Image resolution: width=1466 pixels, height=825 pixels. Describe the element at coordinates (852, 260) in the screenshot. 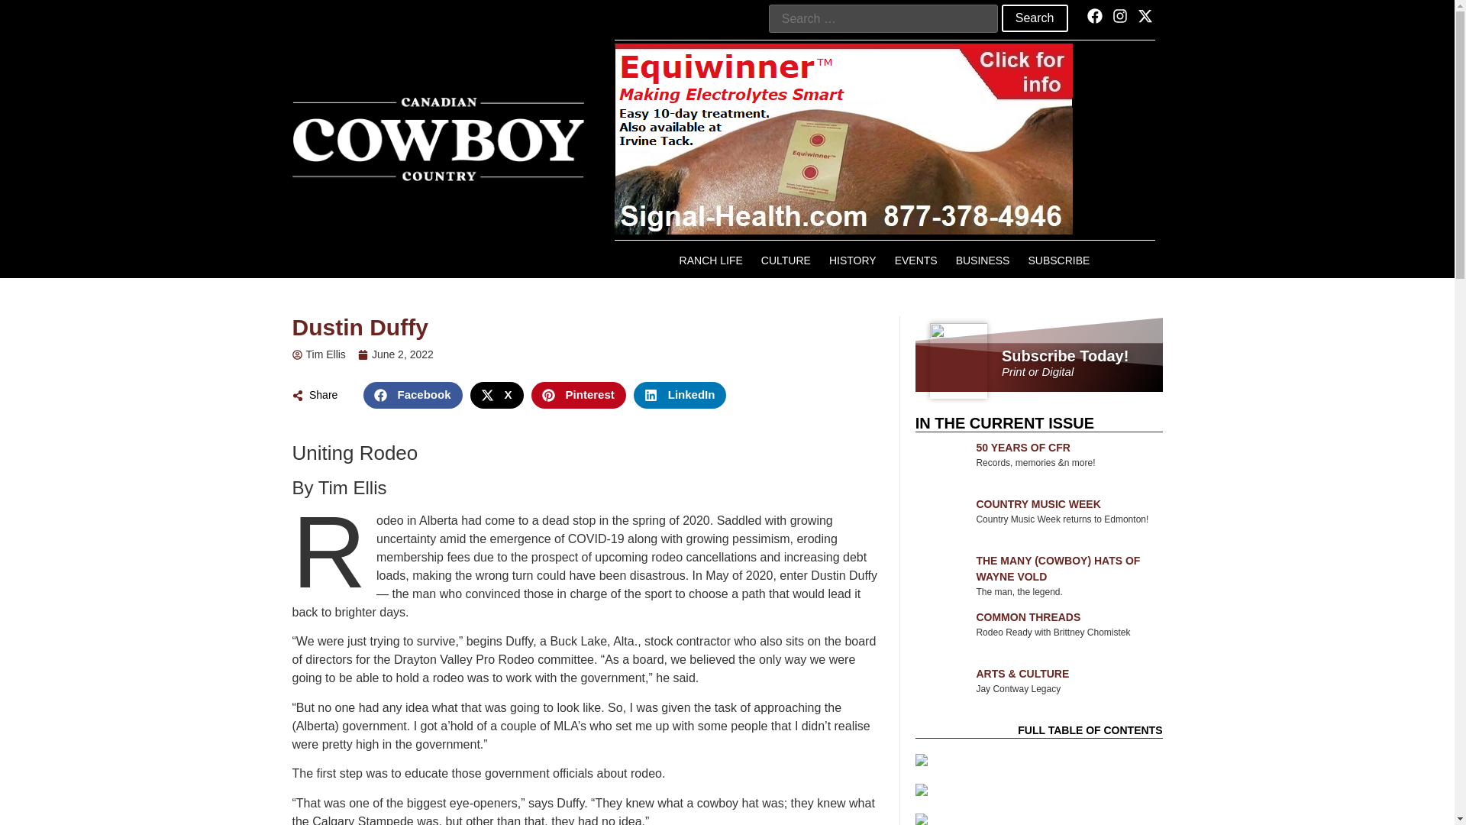

I see `HISTORY` at that location.